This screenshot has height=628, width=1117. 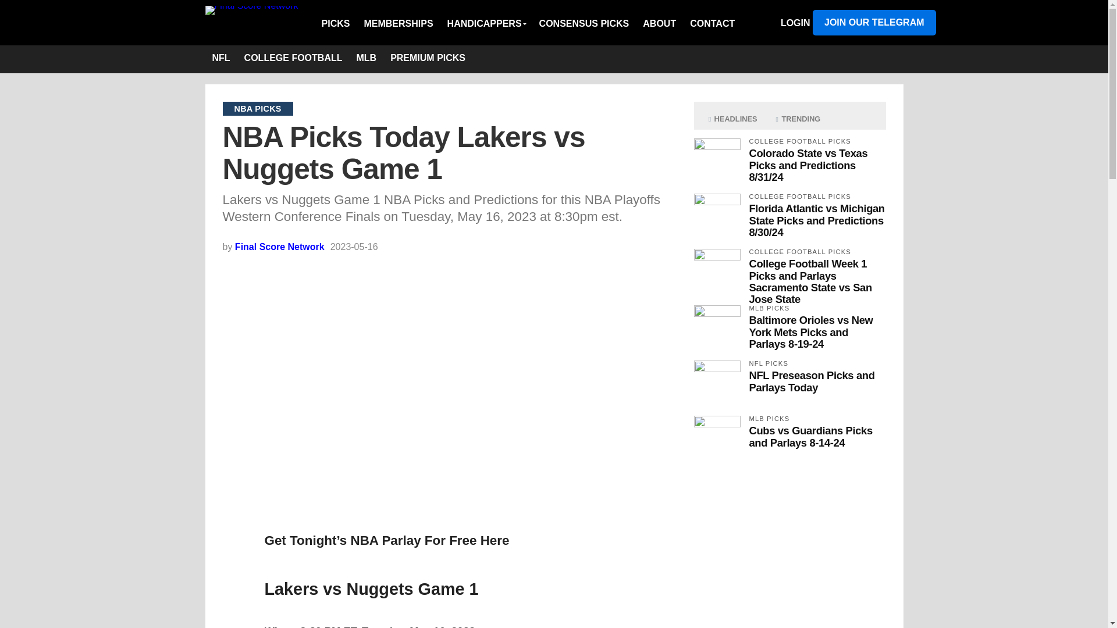 I want to click on LOGIN, so click(x=796, y=23).